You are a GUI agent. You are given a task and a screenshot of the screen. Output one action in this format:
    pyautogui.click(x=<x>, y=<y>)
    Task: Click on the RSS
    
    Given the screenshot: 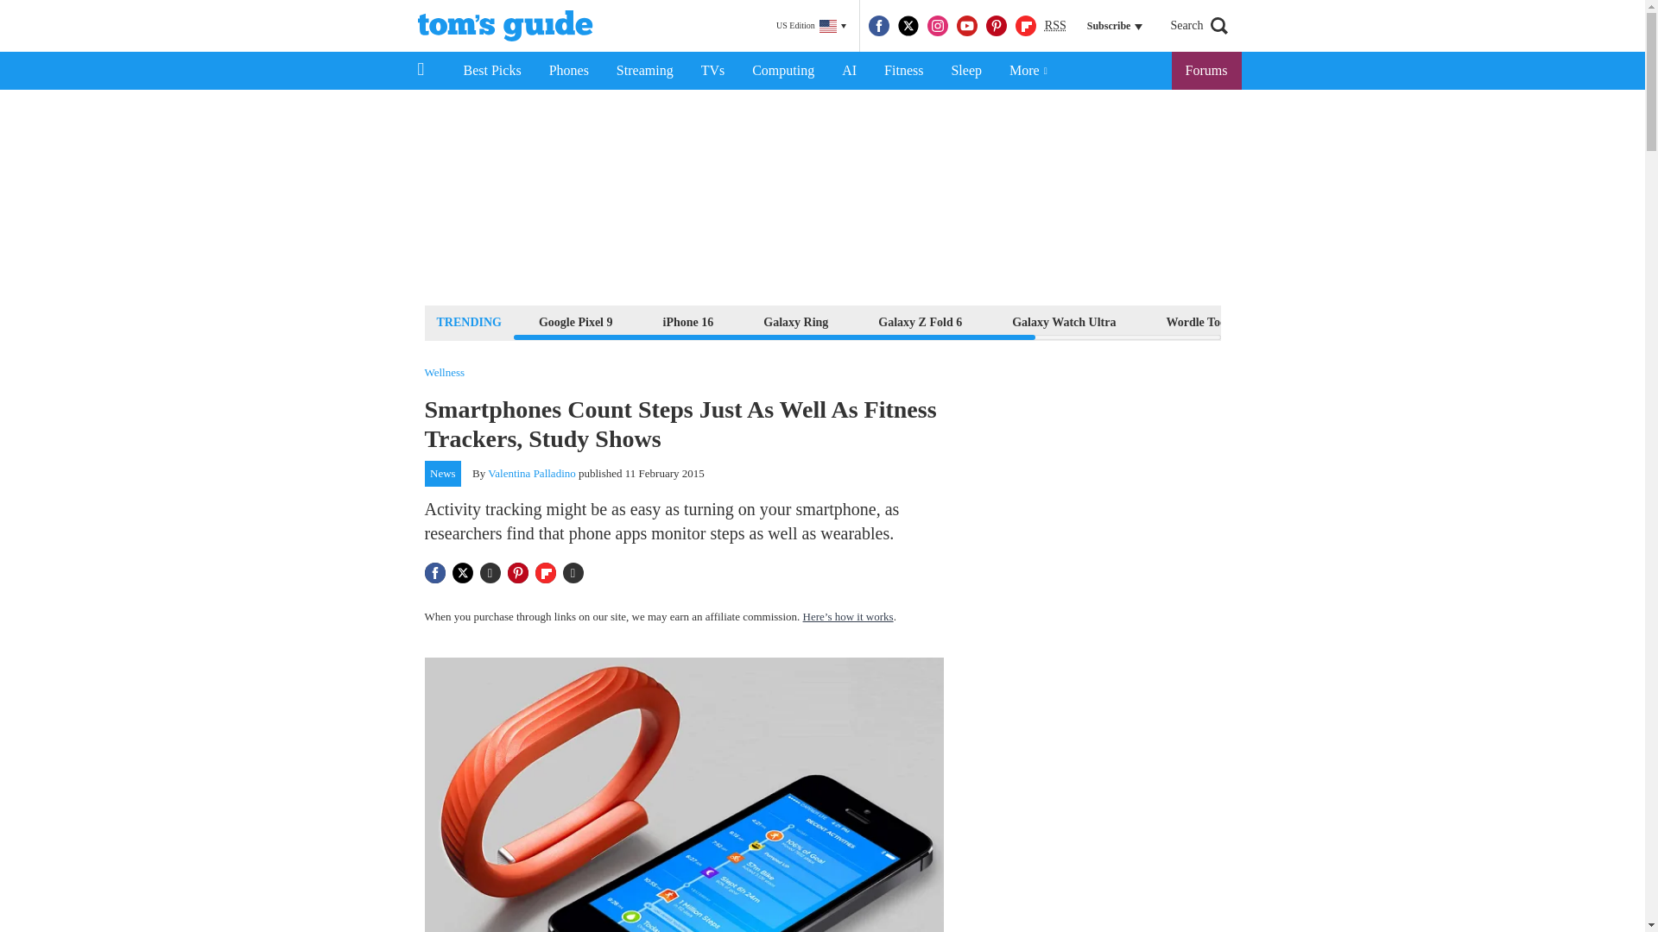 What is the action you would take?
    pyautogui.click(x=1055, y=26)
    